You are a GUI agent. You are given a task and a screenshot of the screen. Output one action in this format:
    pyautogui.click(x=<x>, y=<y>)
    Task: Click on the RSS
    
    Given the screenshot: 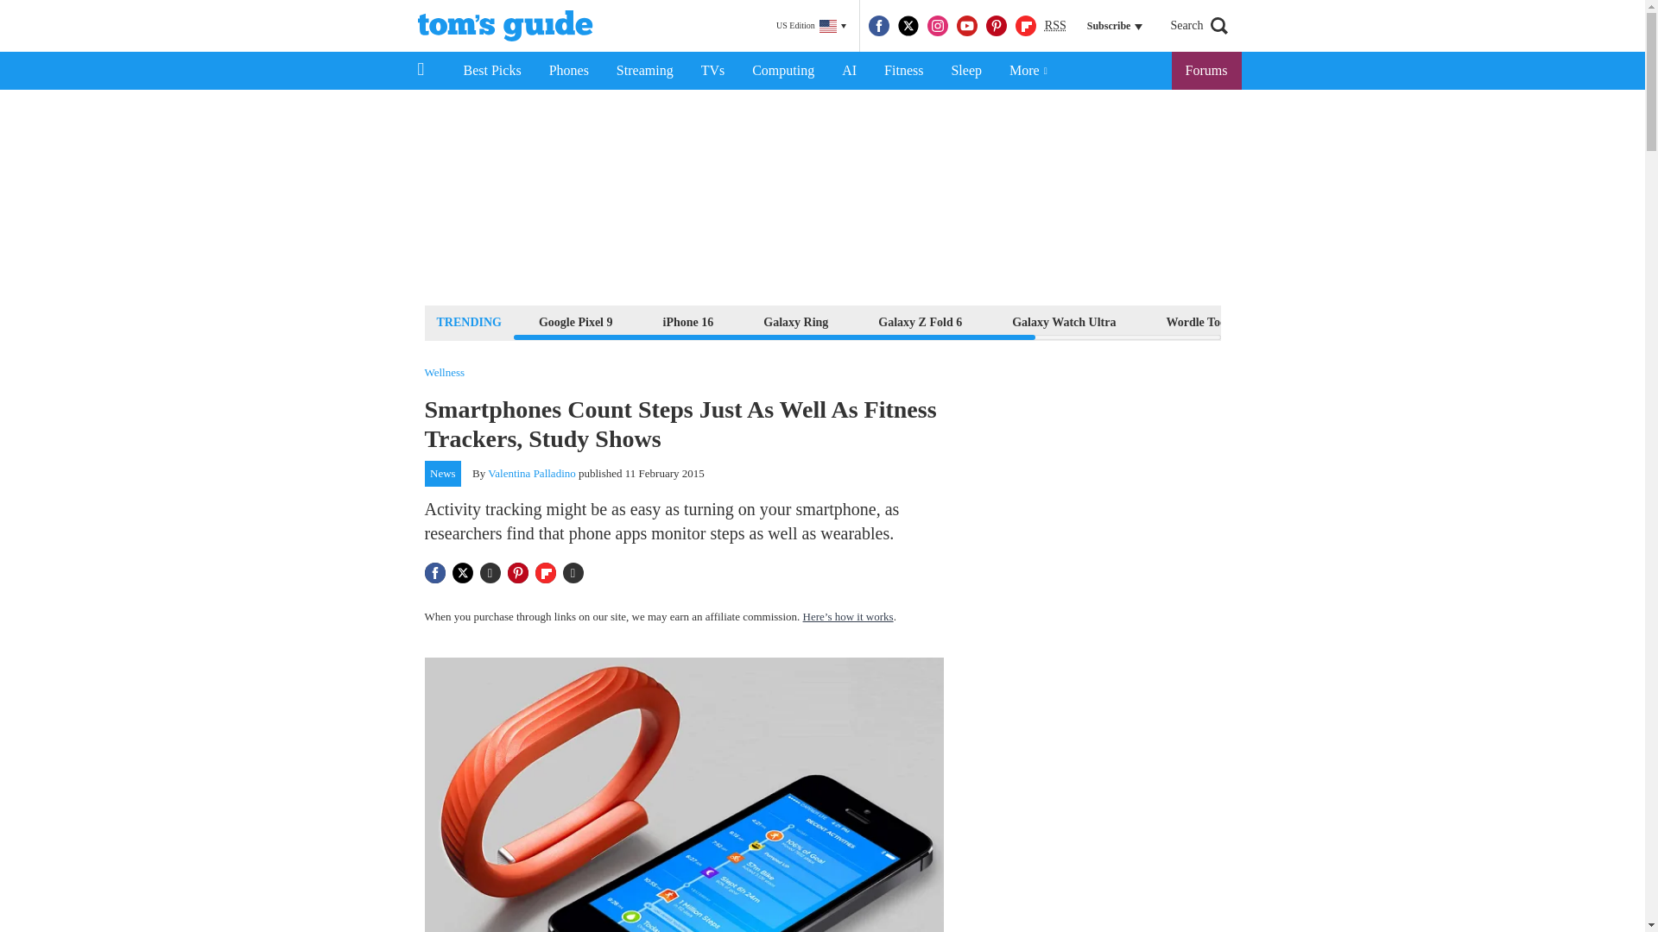 What is the action you would take?
    pyautogui.click(x=1055, y=26)
    